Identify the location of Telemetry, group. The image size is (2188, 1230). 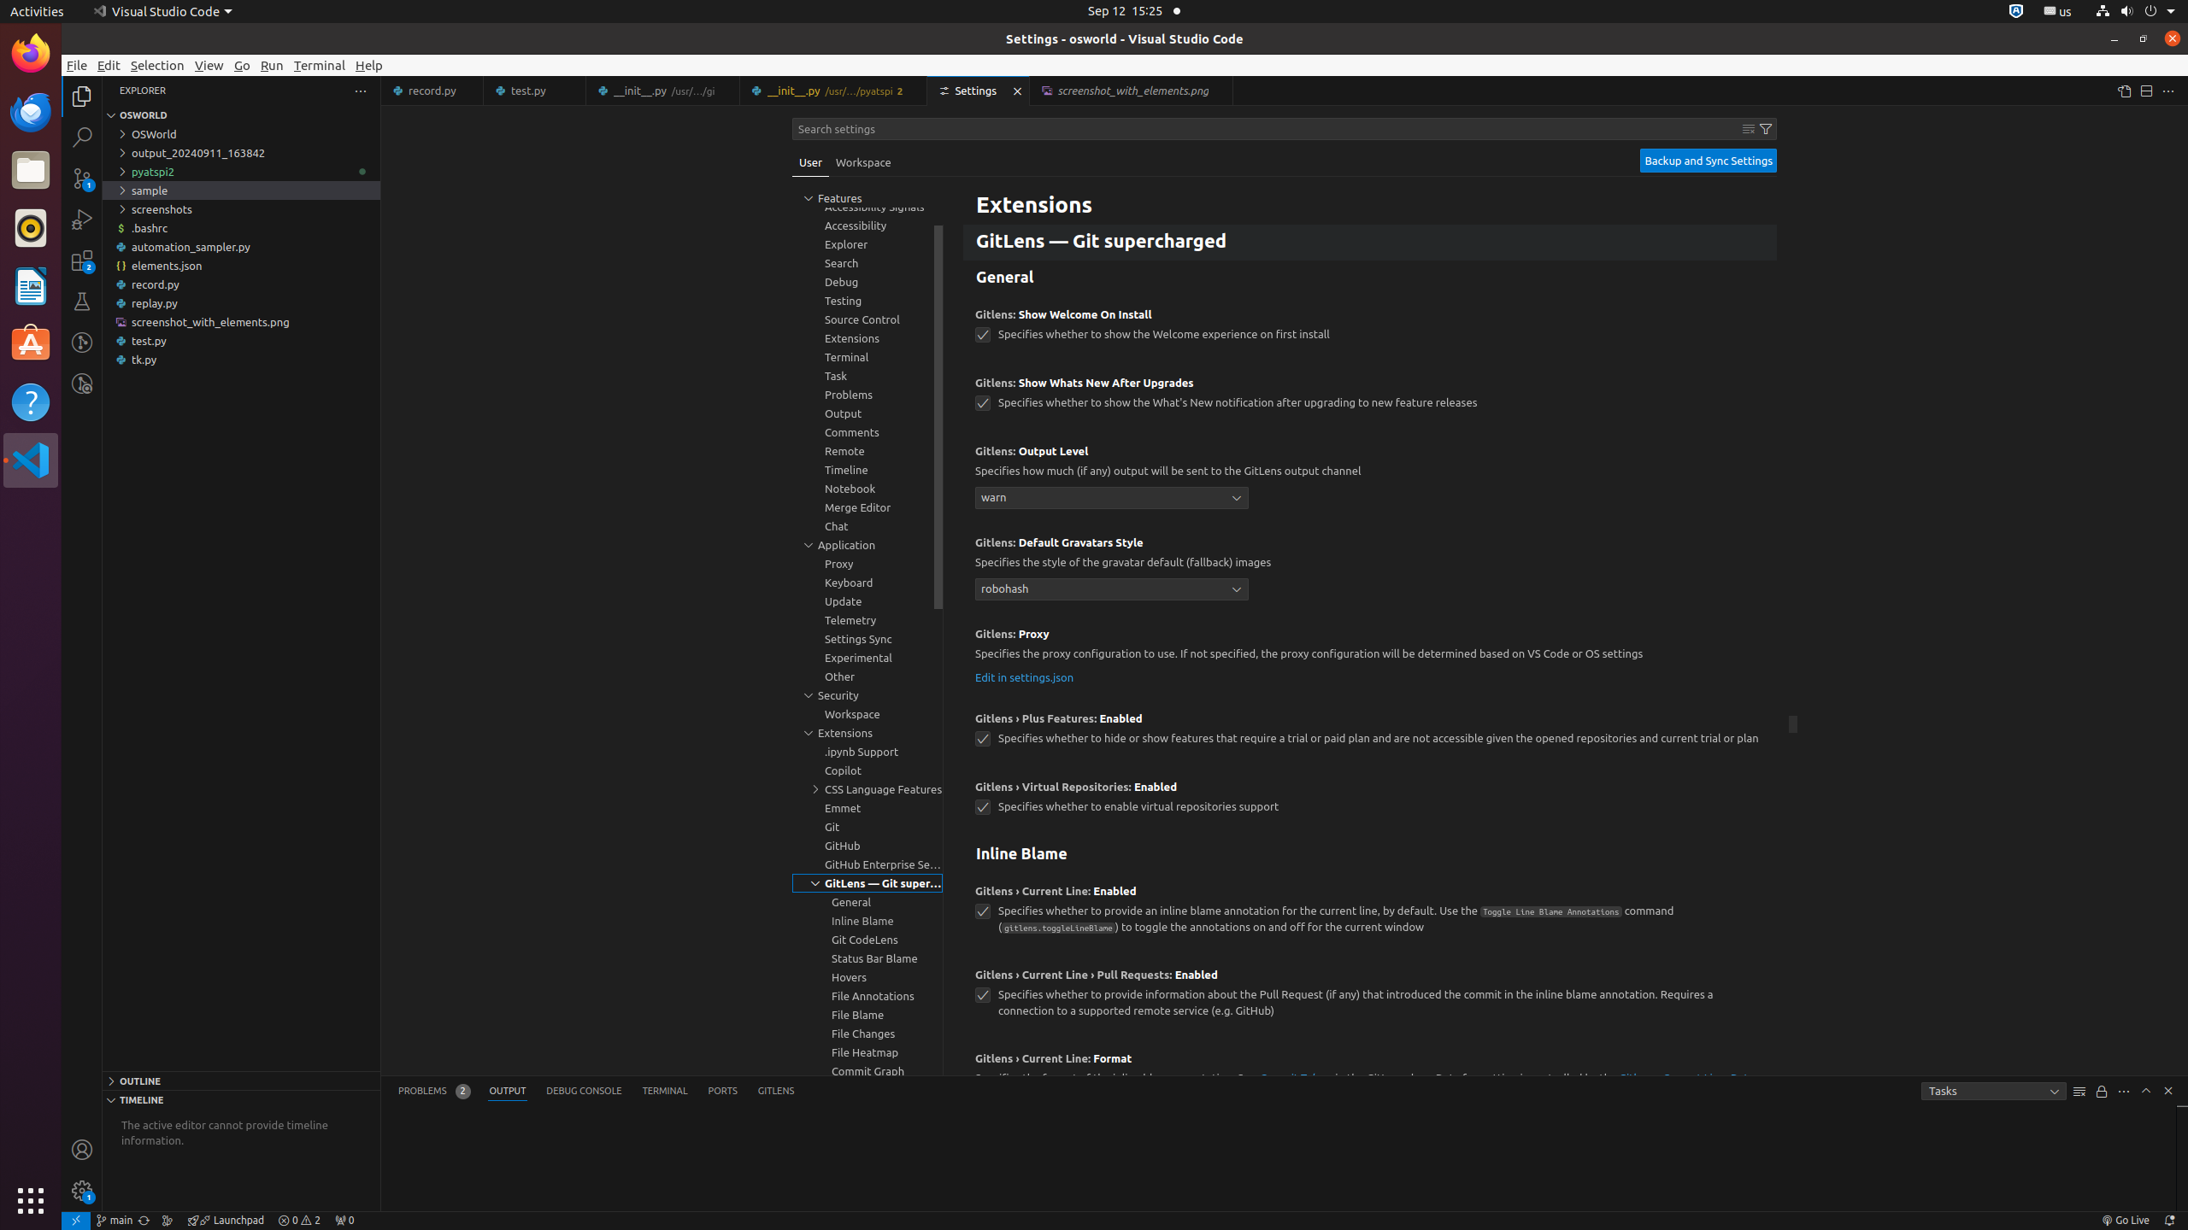
(868, 620).